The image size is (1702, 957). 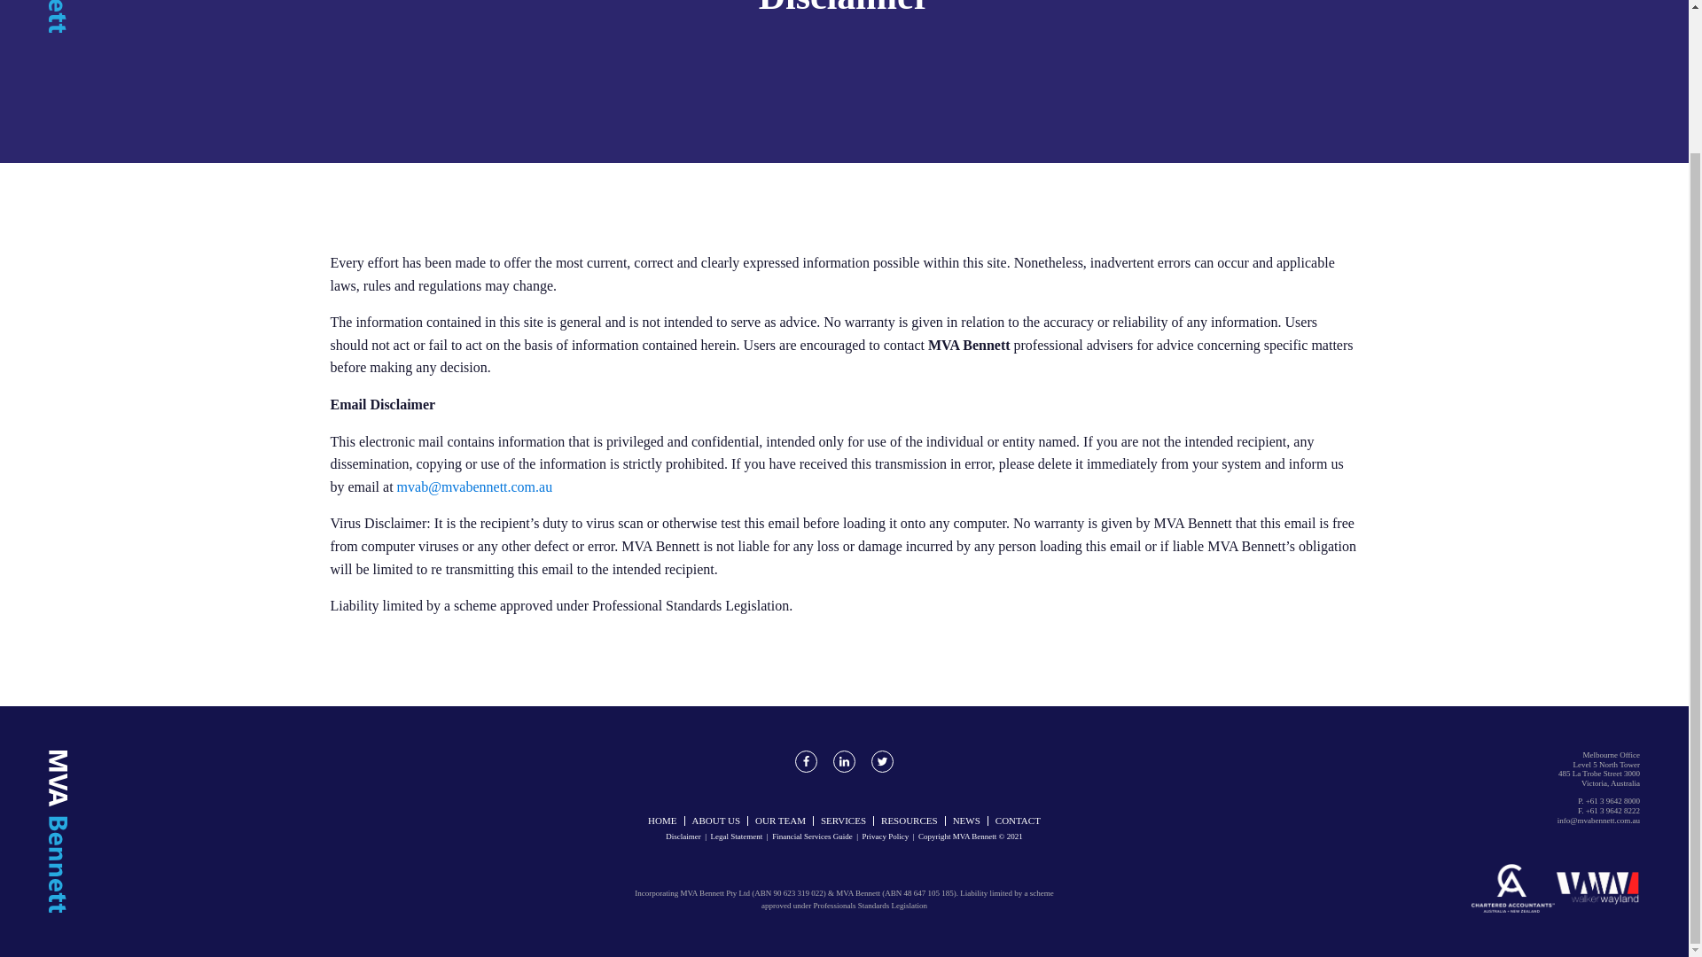 I want to click on Privacy Policy, so click(x=885, y=836).